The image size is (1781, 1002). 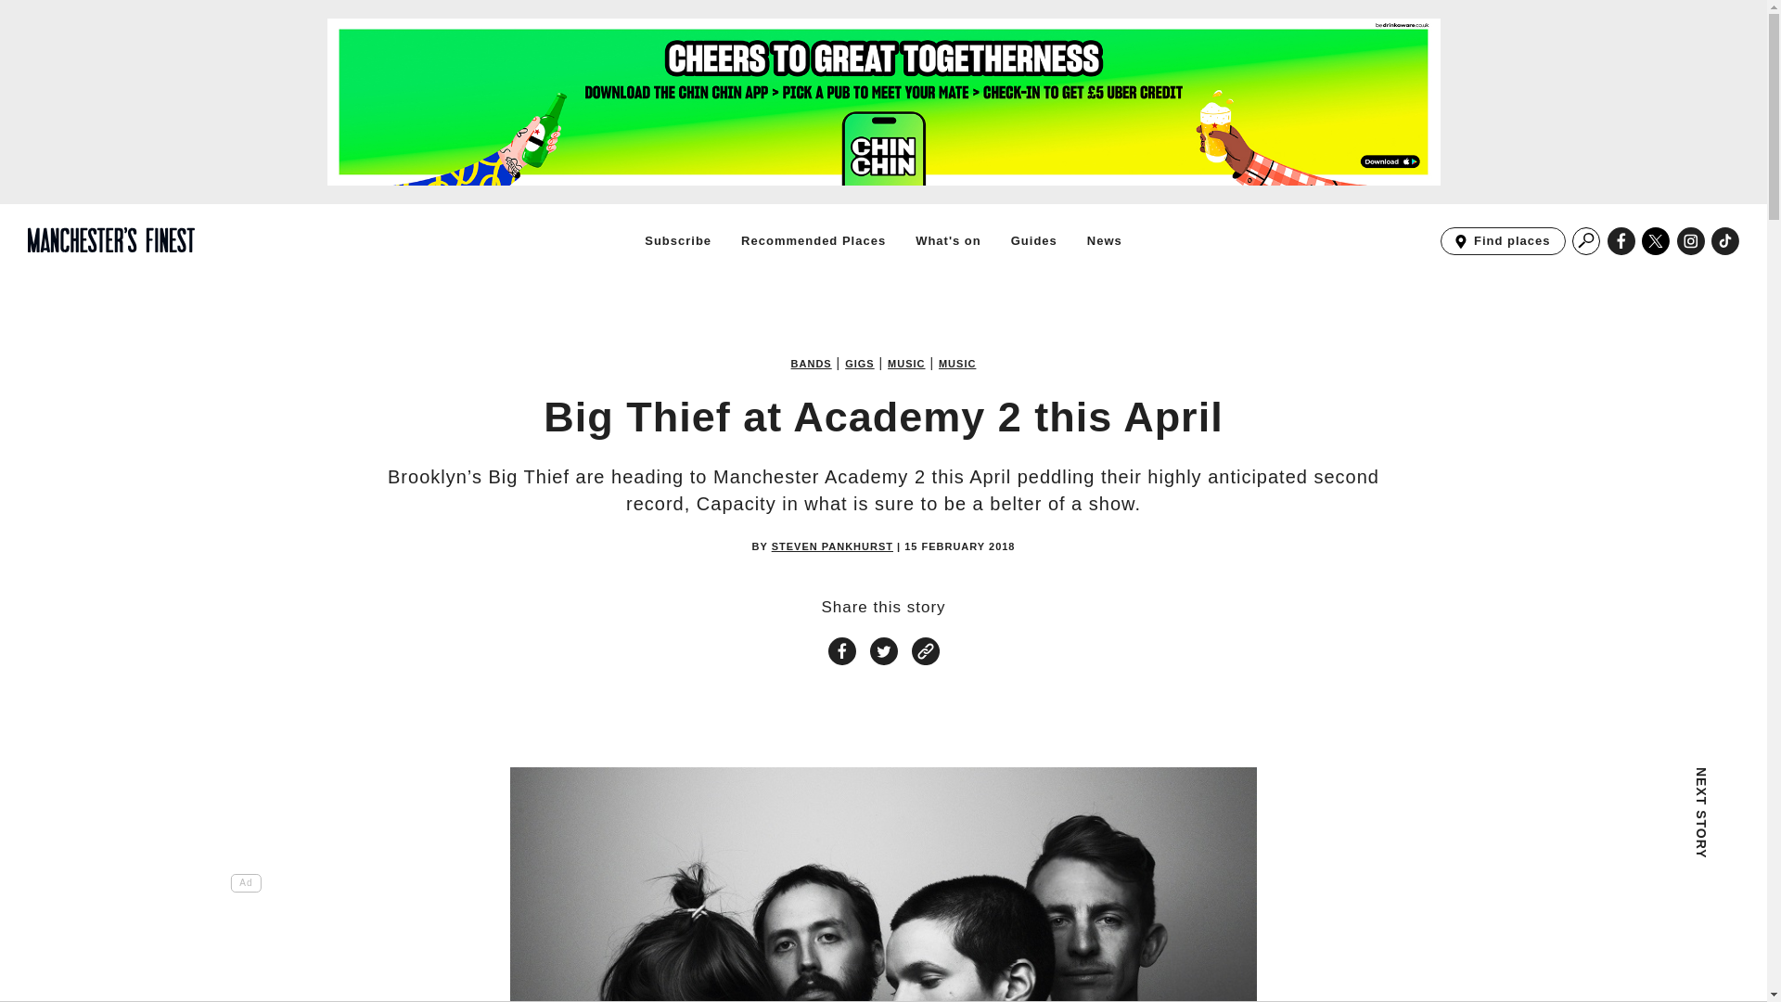 What do you see at coordinates (811, 364) in the screenshot?
I see `BANDS` at bounding box center [811, 364].